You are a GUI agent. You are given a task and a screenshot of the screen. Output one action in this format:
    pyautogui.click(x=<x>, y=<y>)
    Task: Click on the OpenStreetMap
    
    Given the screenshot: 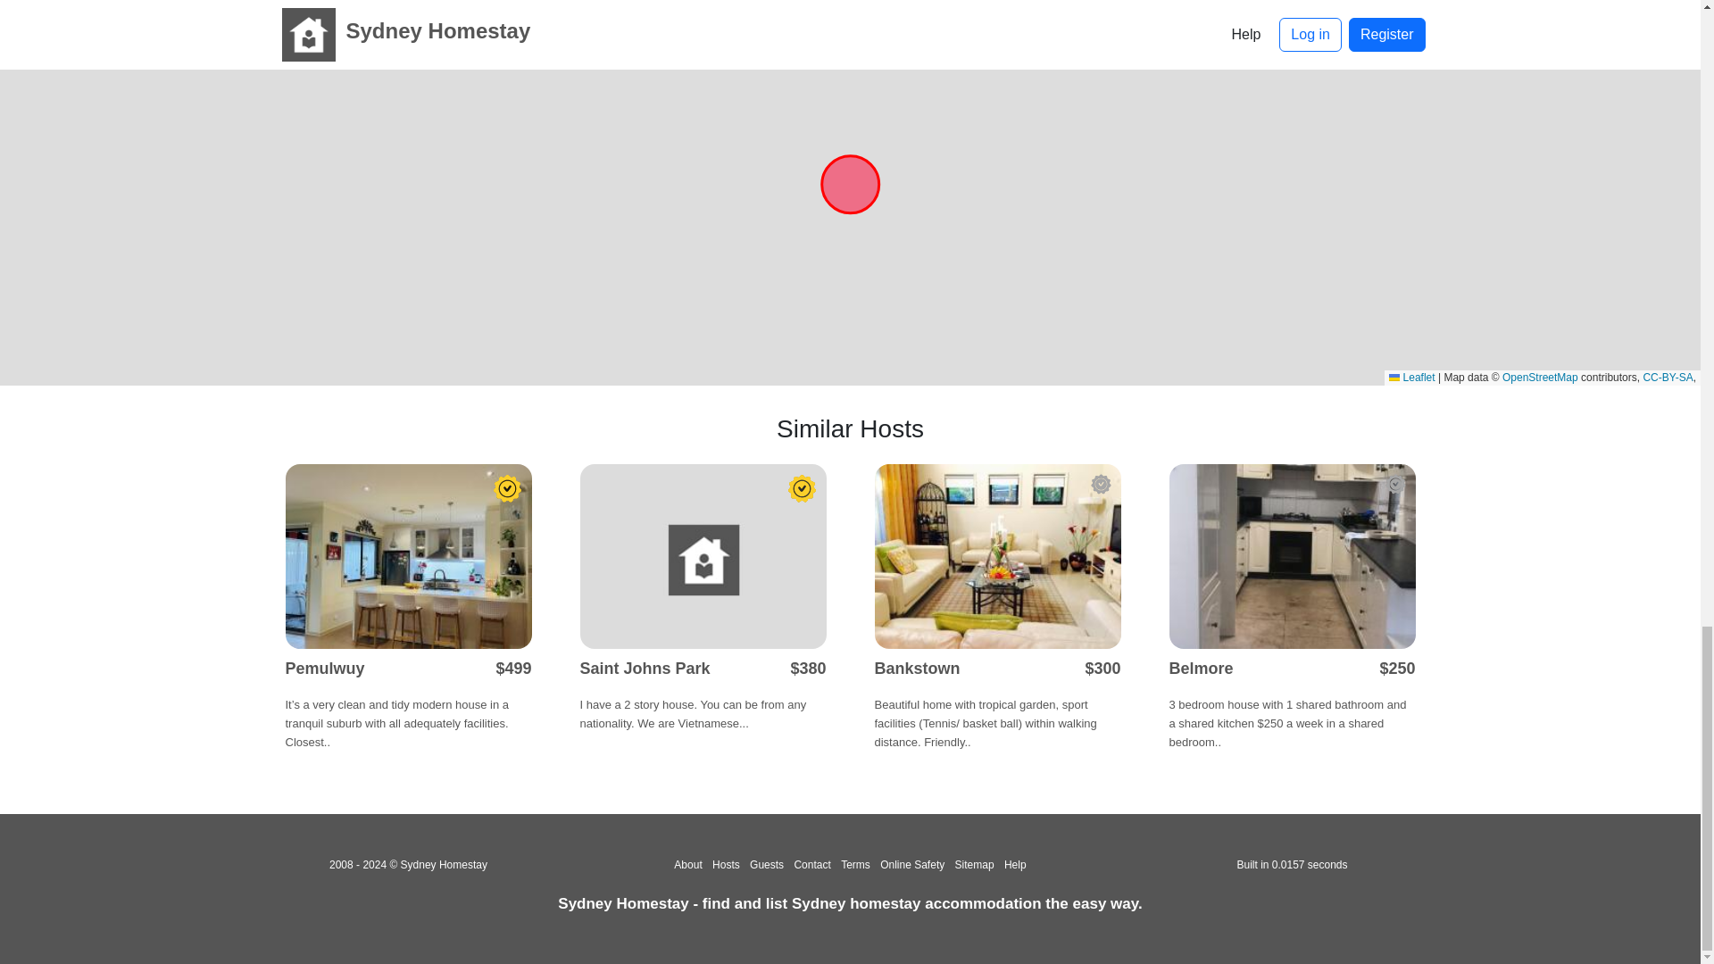 What is the action you would take?
    pyautogui.click(x=1541, y=377)
    